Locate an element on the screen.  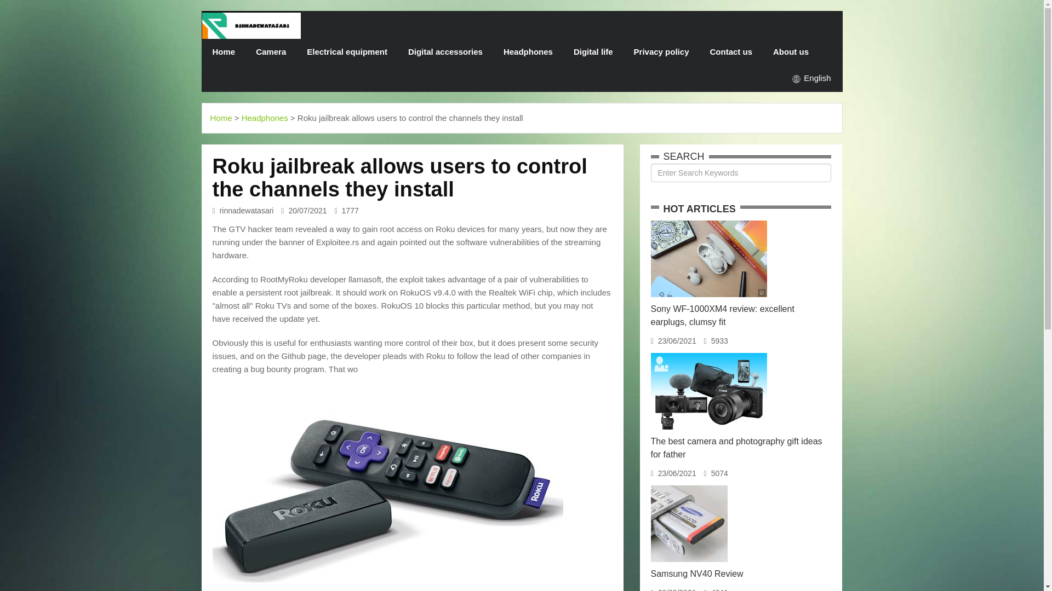
About us is located at coordinates (791, 51).